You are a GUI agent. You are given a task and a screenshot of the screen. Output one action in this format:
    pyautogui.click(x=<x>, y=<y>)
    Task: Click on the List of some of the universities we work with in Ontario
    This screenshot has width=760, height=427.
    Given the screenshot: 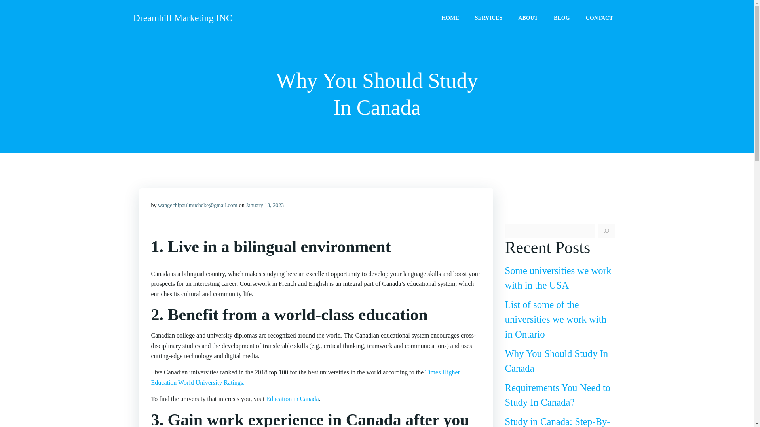 What is the action you would take?
    pyautogui.click(x=556, y=319)
    